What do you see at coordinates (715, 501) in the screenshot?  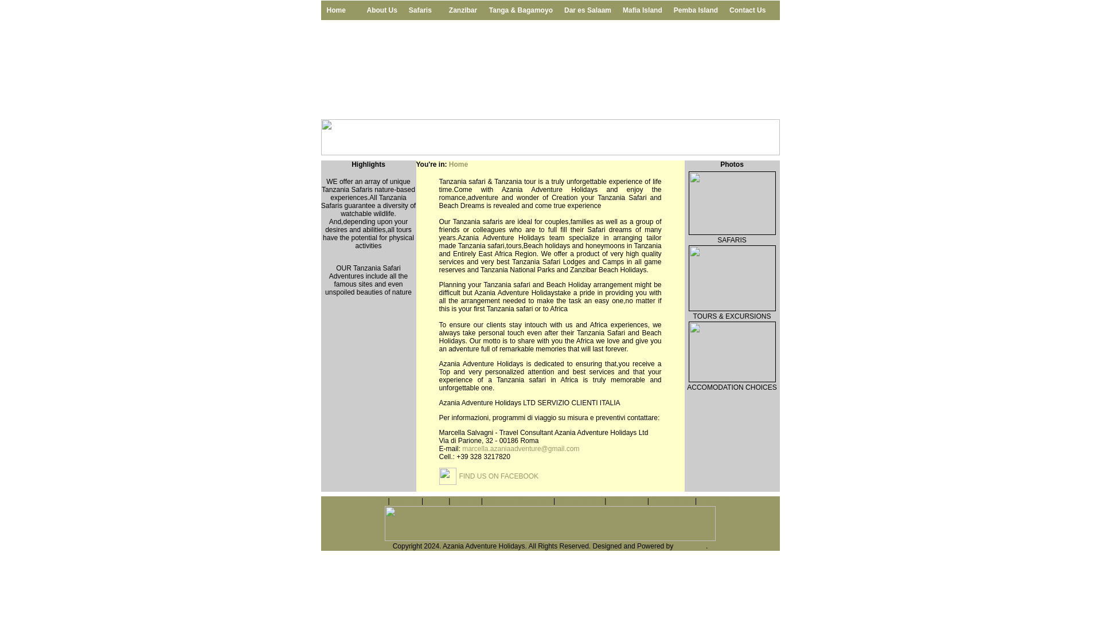 I see `Contact Us` at bounding box center [715, 501].